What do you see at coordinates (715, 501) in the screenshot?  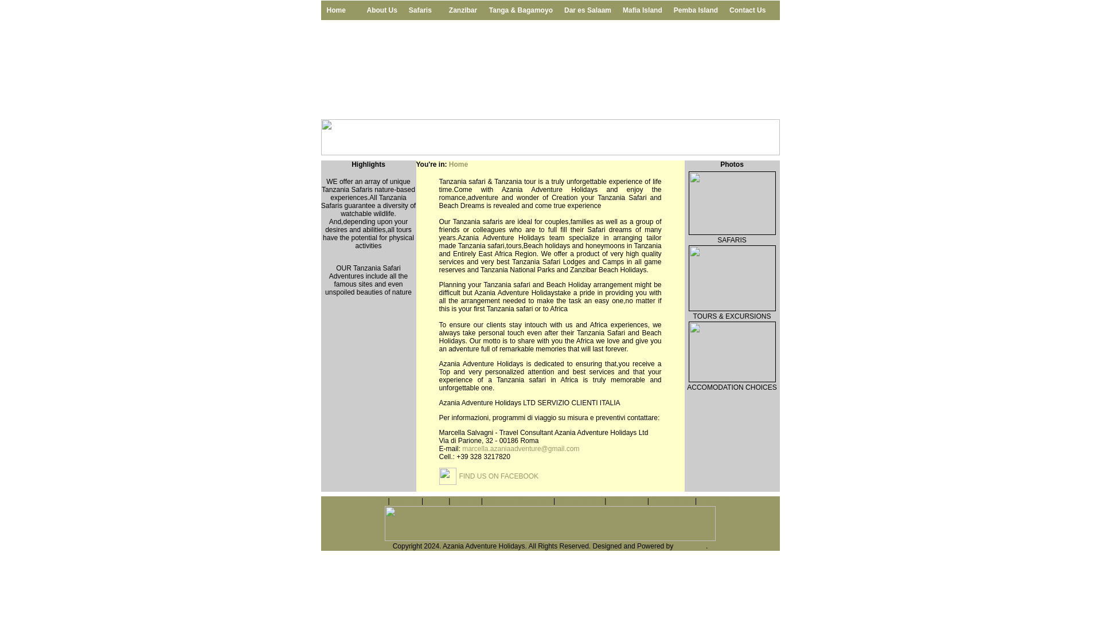 I see `Contact Us` at bounding box center [715, 501].